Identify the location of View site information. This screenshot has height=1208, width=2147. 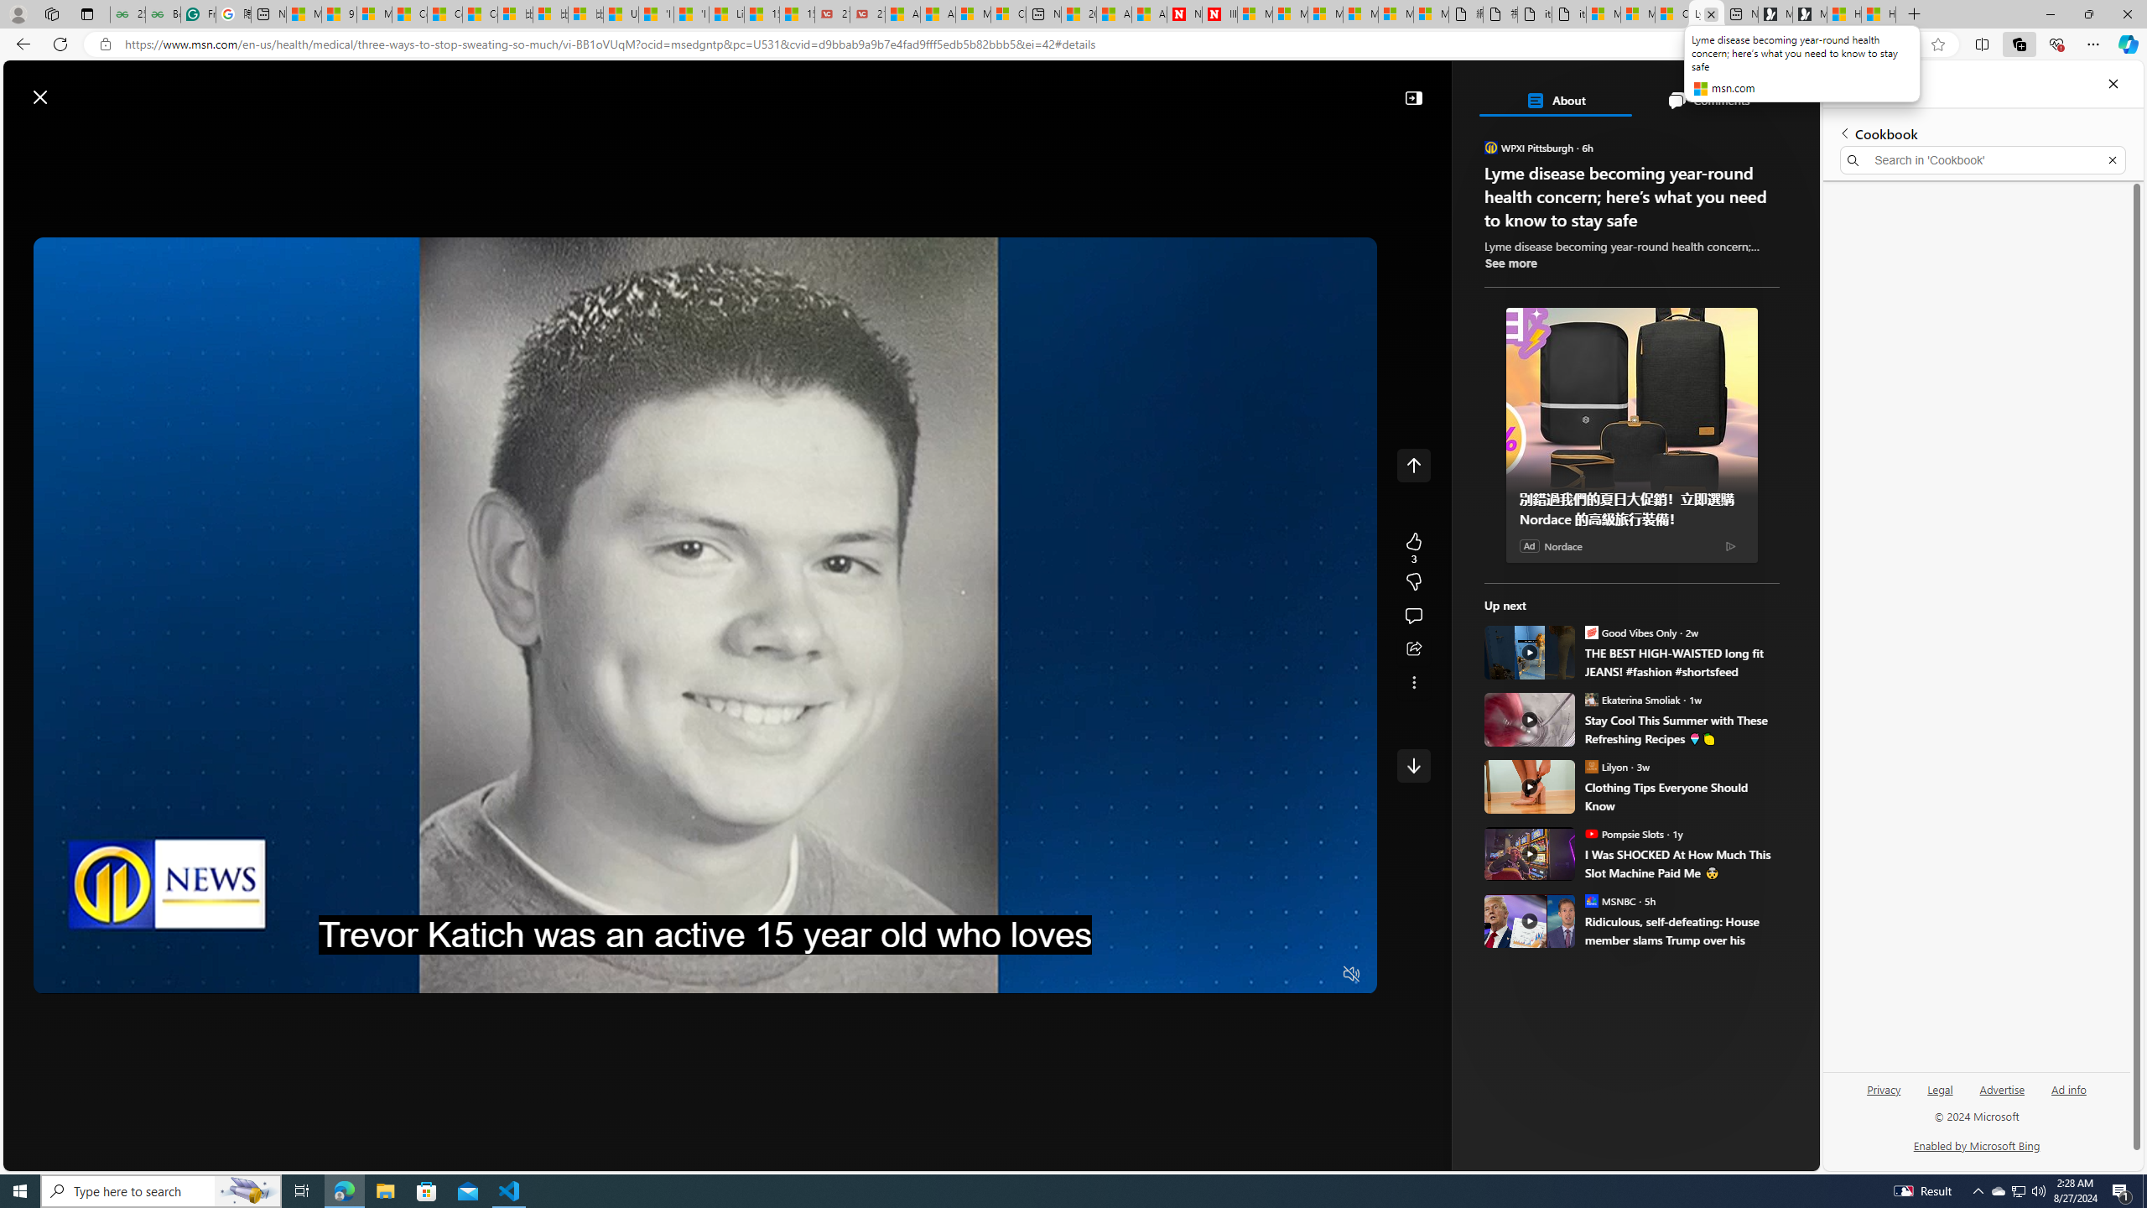
(104, 44).